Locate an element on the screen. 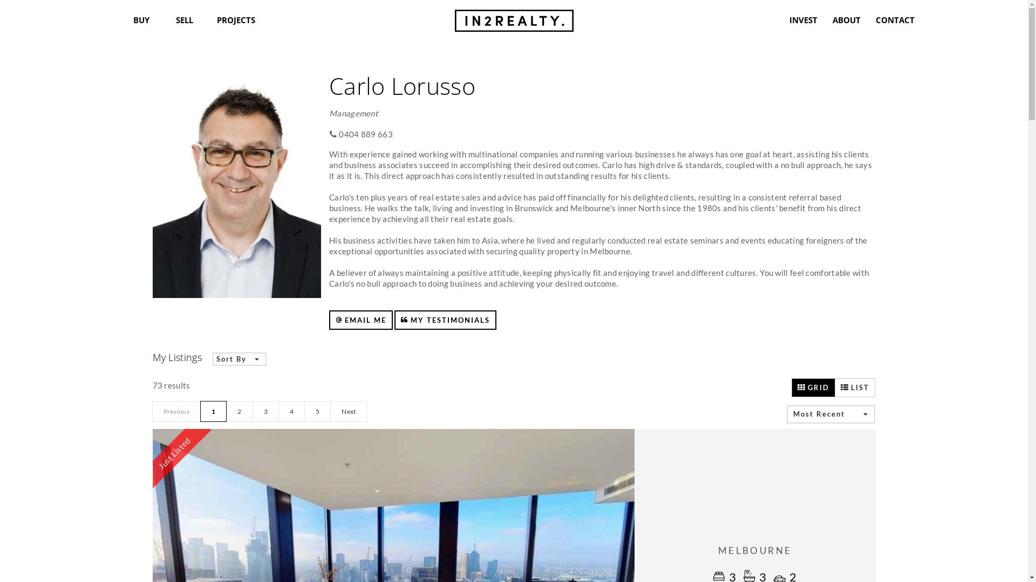 The image size is (1036, 582). PROJECTS is located at coordinates (228, 20).